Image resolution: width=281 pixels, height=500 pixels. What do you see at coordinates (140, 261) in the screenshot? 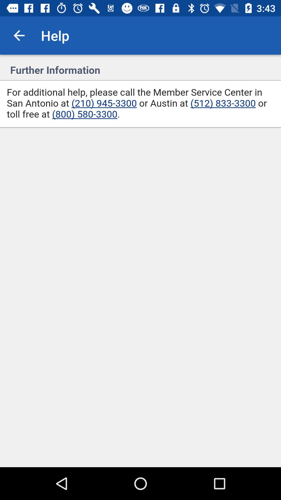
I see `dail specific phone numbers to call service center` at bounding box center [140, 261].